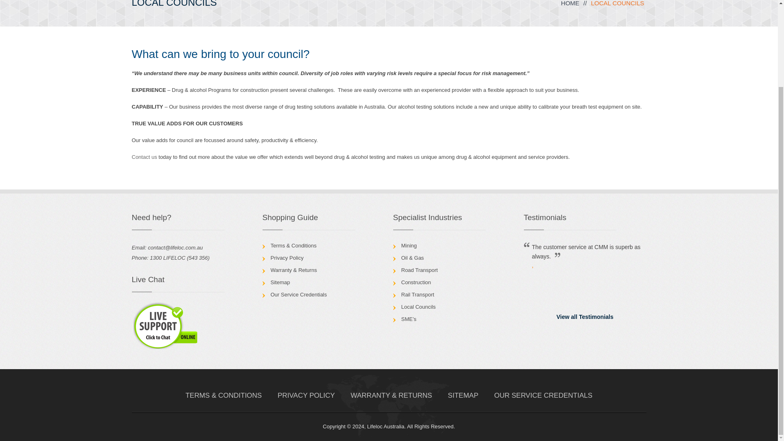 This screenshot has width=784, height=441. I want to click on View all Testimonials, so click(585, 317).